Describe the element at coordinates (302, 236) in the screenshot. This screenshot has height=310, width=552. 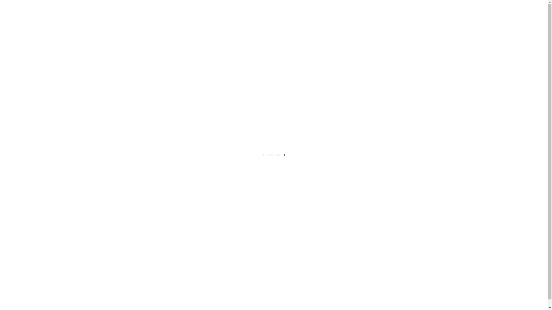
I see ` Sign Up` at that location.